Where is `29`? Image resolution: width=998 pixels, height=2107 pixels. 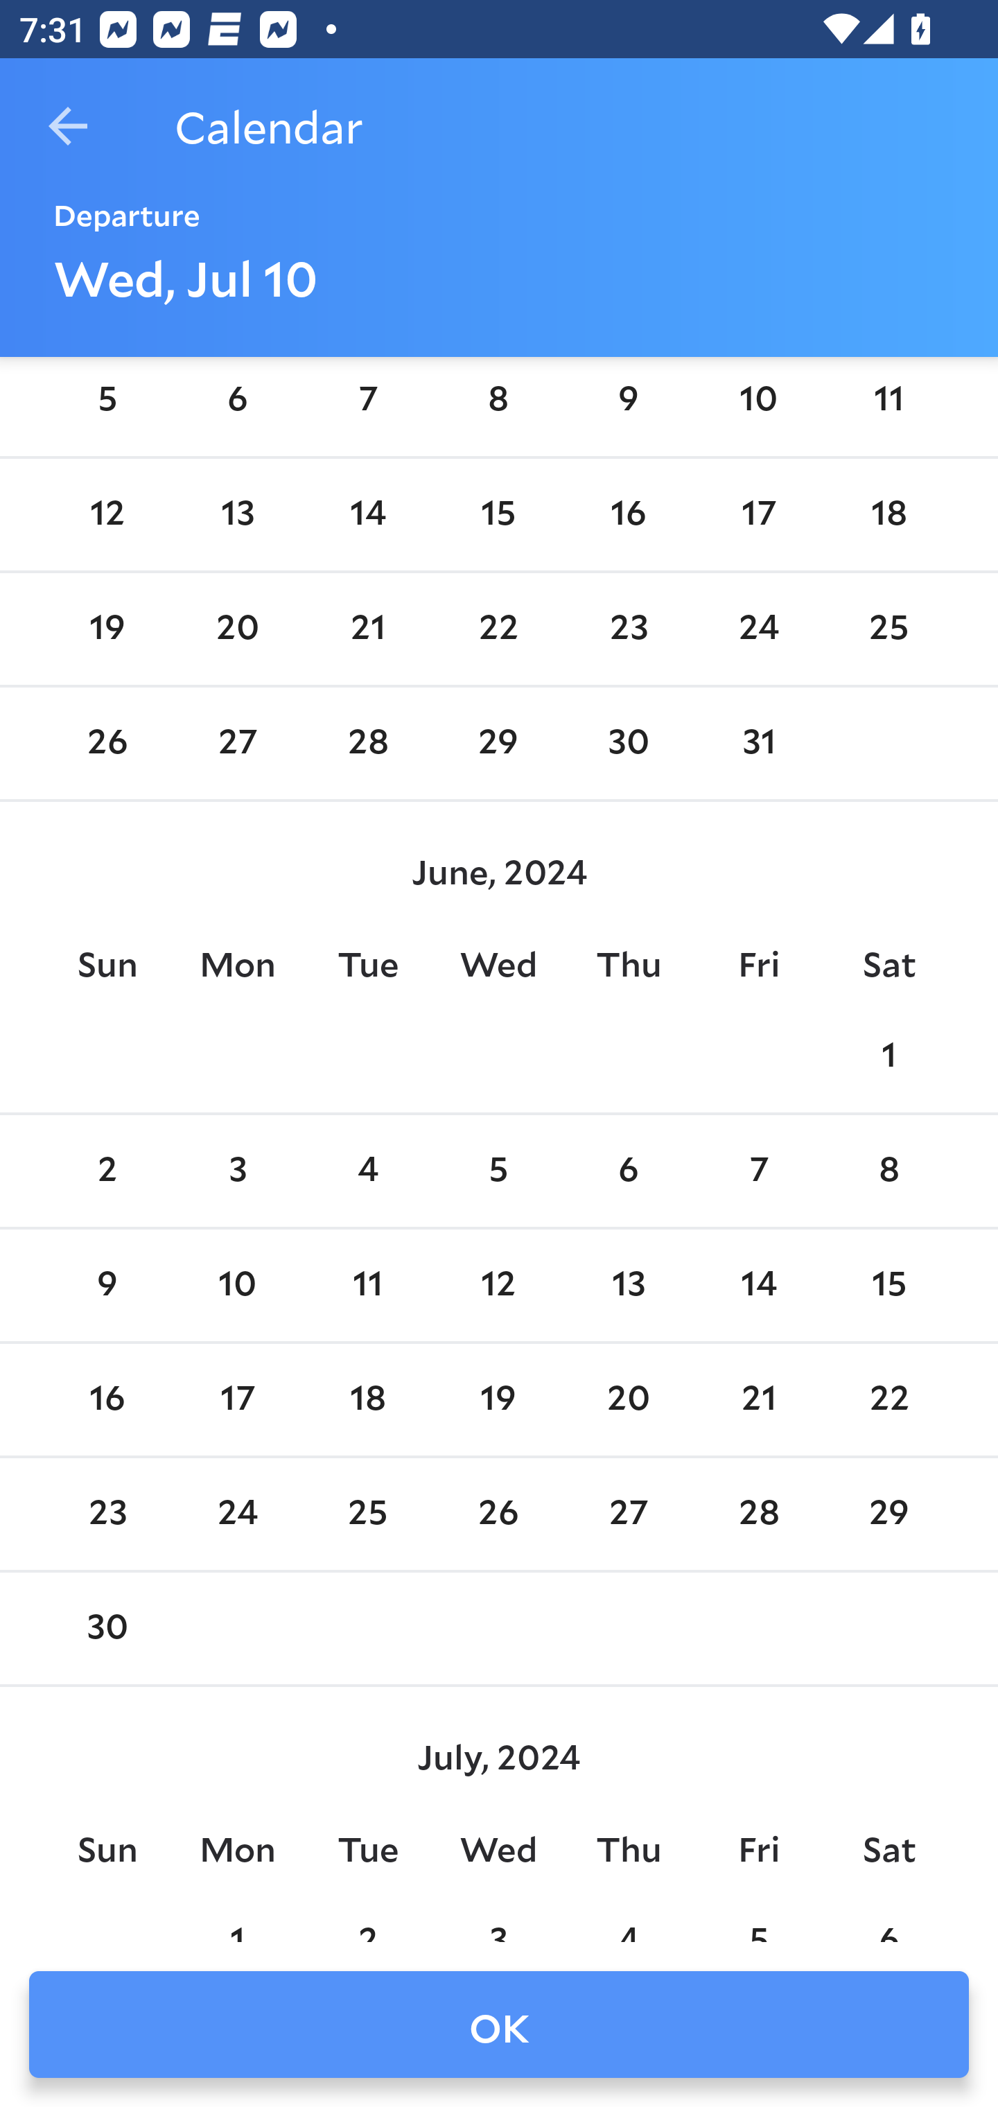
29 is located at coordinates (498, 744).